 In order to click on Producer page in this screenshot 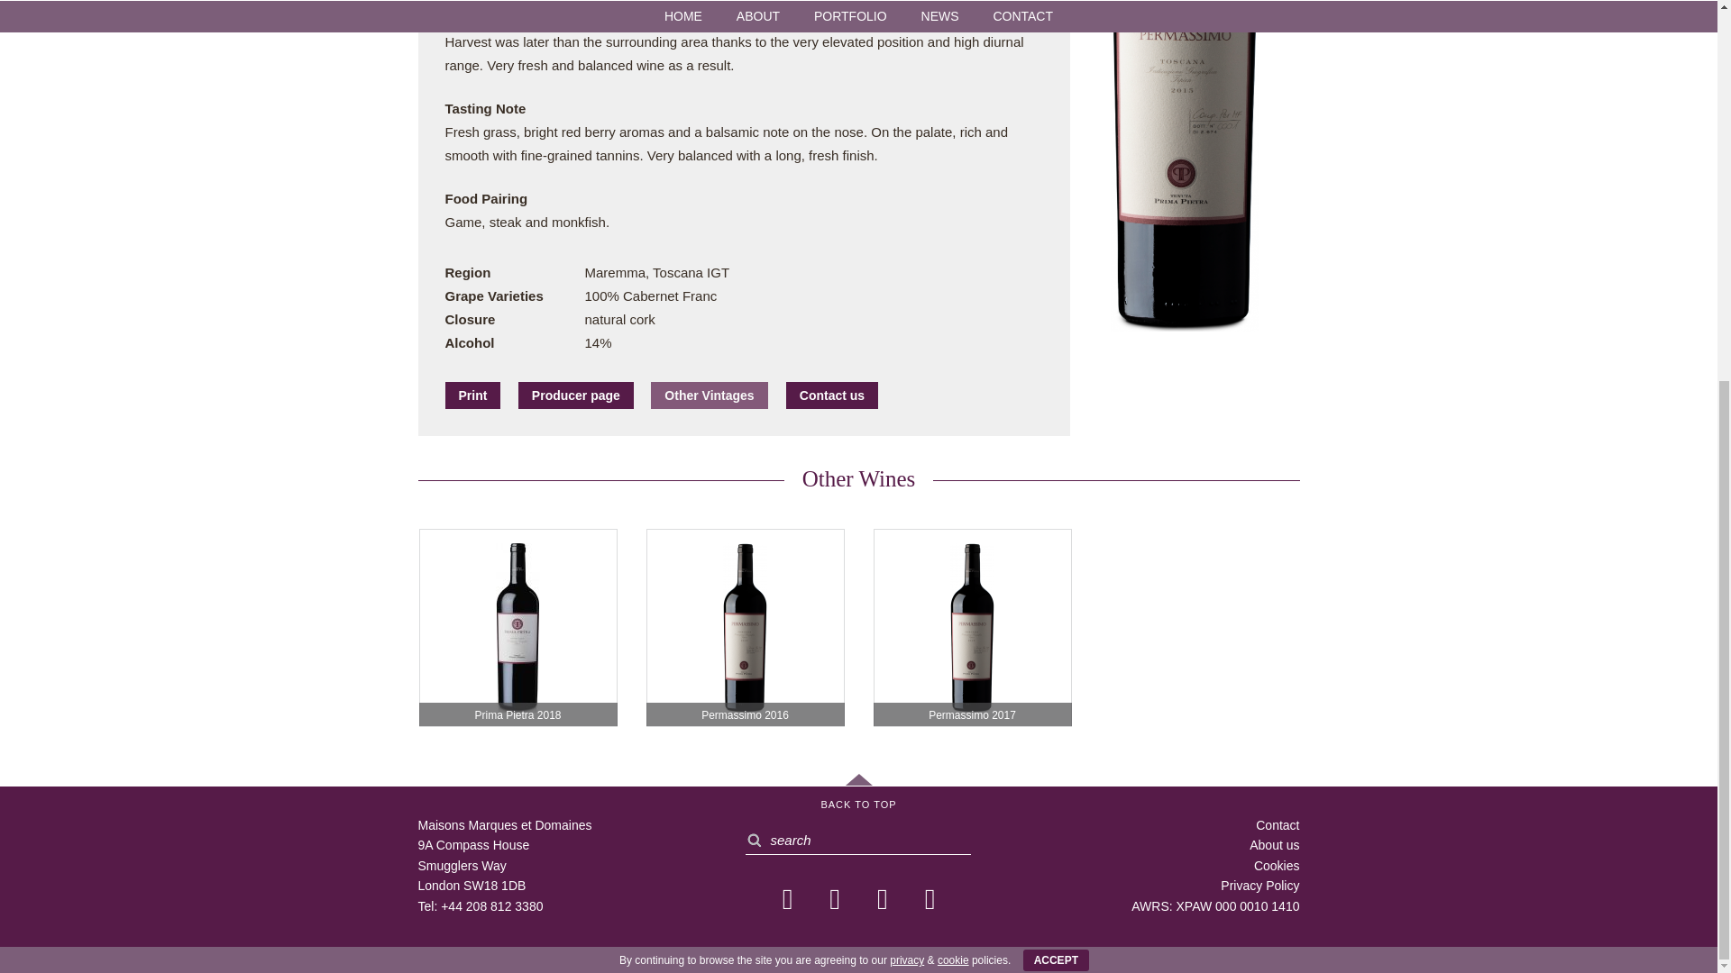, I will do `click(575, 395)`.